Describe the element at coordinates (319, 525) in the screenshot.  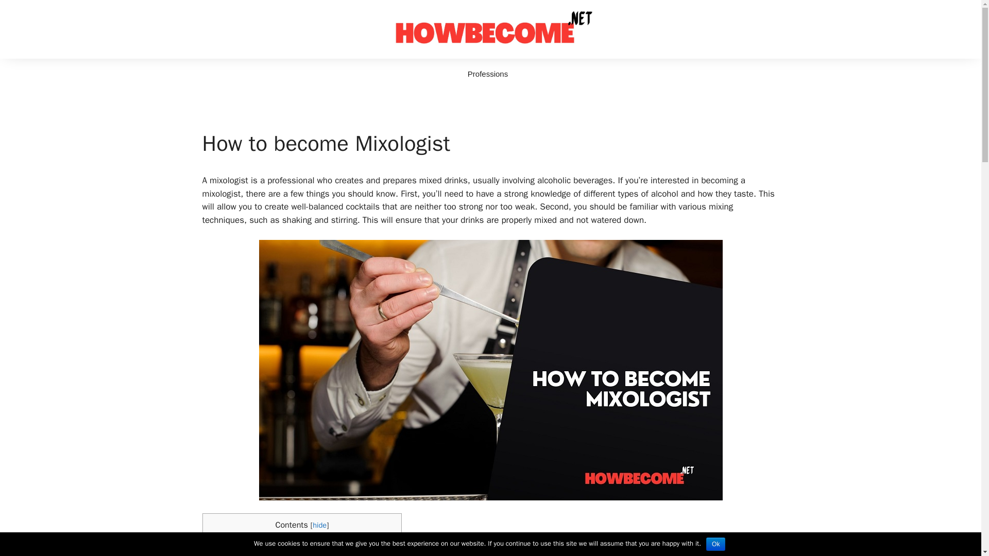
I see `hide` at that location.